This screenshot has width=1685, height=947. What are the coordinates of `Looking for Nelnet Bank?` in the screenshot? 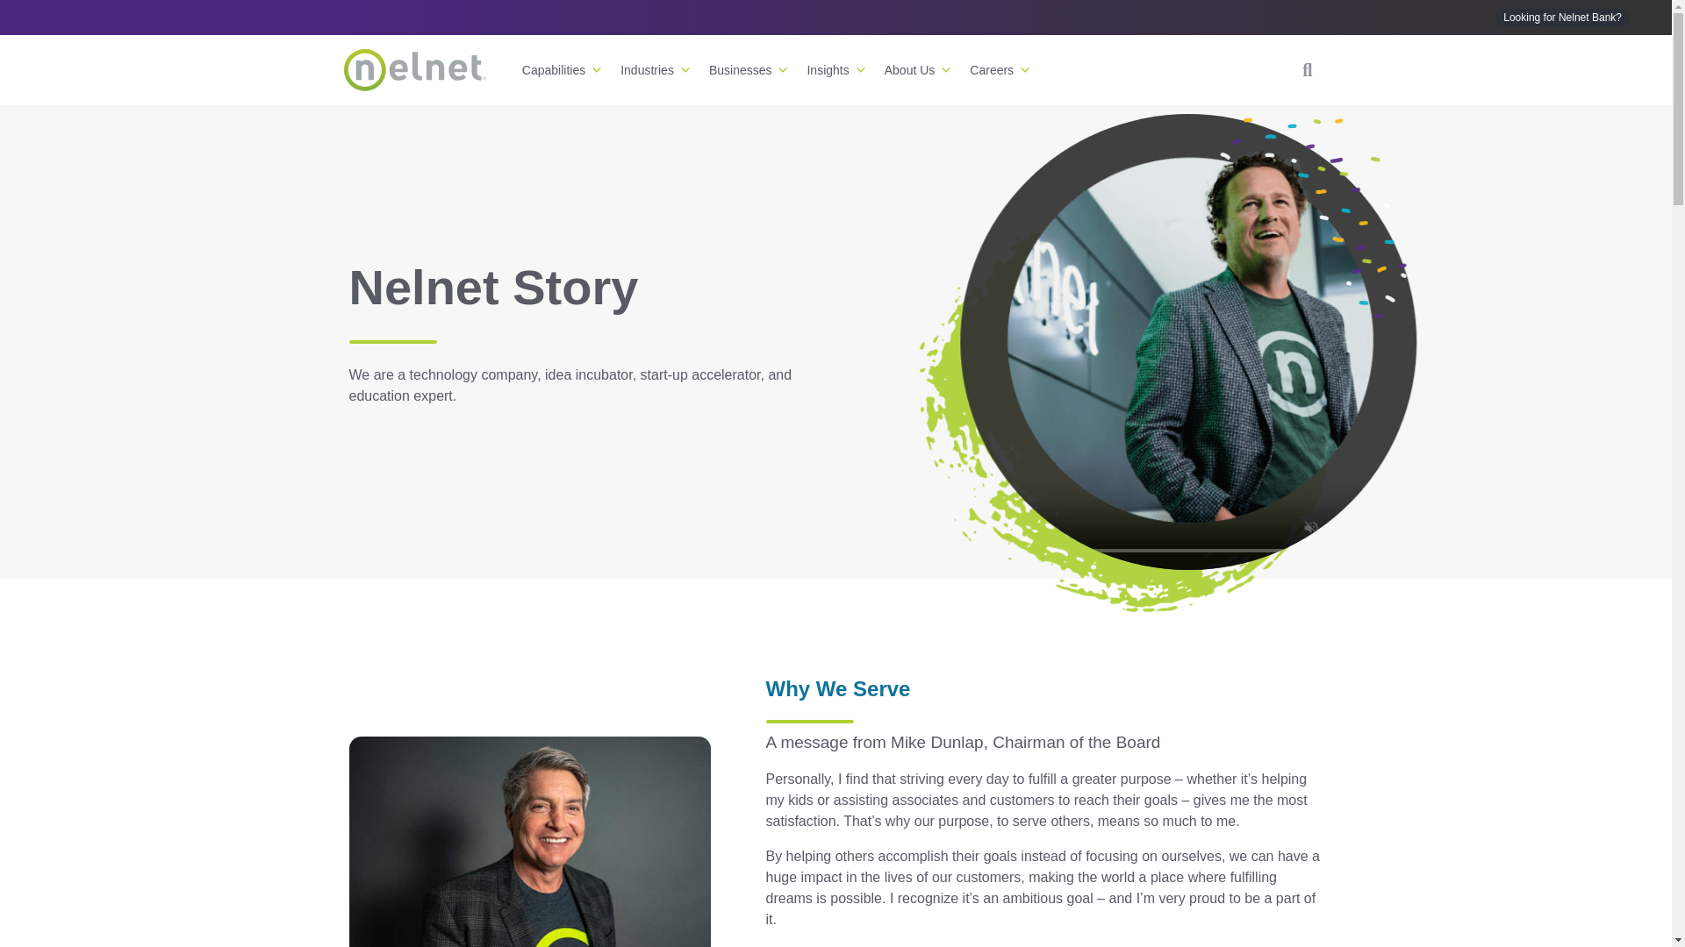 It's located at (1562, 18).